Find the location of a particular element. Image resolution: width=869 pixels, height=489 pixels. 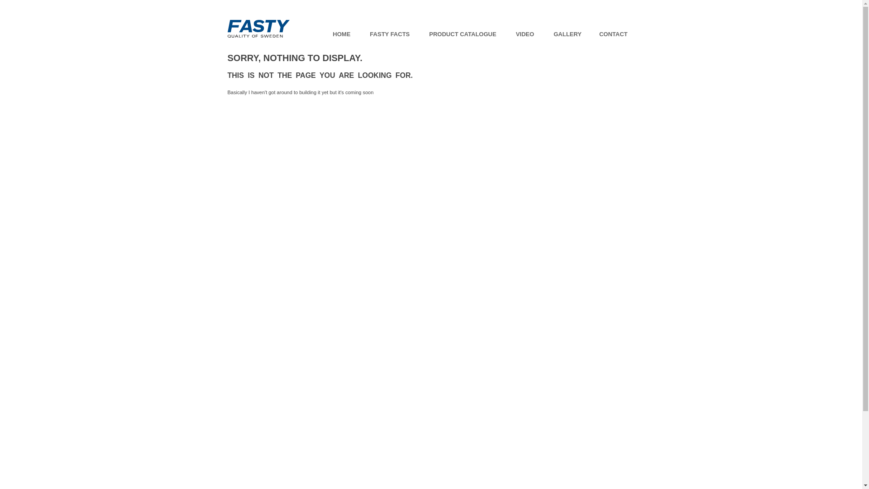

FASTY FACTS is located at coordinates (390, 34).